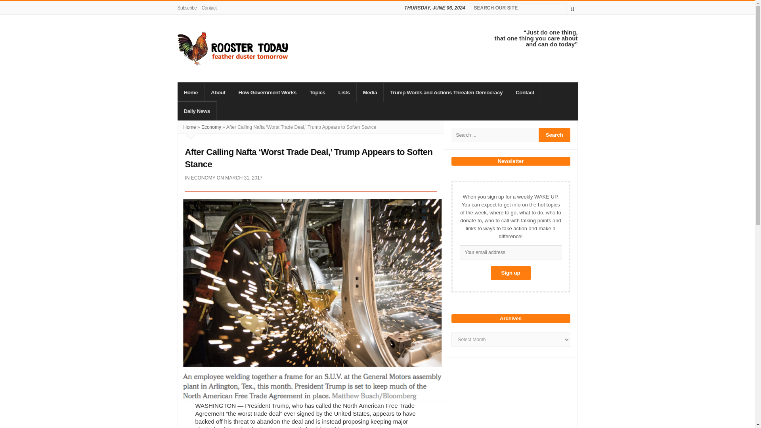 This screenshot has height=428, width=761. I want to click on Search, so click(554, 135).